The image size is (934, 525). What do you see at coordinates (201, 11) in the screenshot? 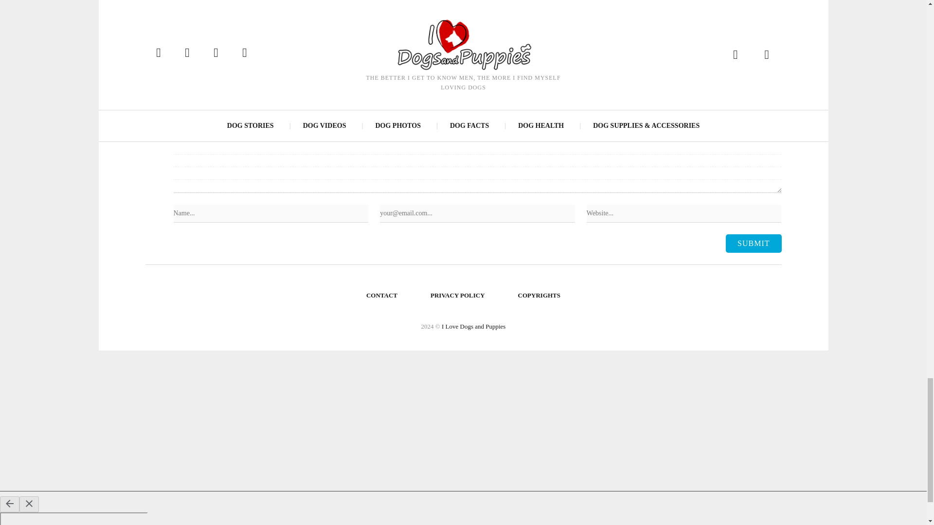
I see `CONFUSED DOG` at bounding box center [201, 11].